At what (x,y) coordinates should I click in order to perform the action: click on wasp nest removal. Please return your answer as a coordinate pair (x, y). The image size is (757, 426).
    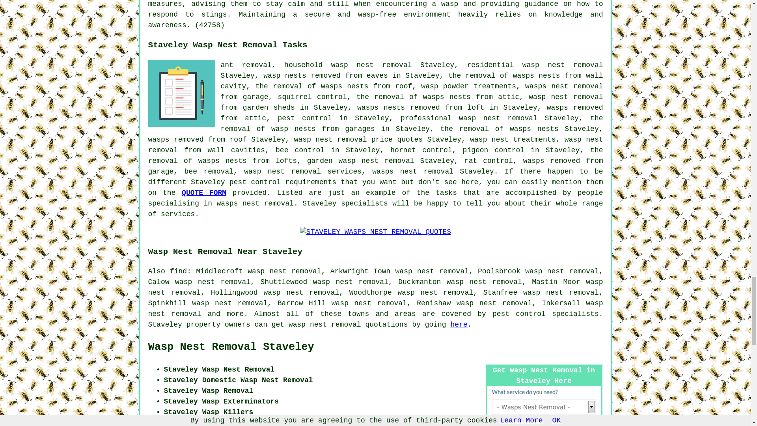
    Looking at the image, I should click on (498, 118).